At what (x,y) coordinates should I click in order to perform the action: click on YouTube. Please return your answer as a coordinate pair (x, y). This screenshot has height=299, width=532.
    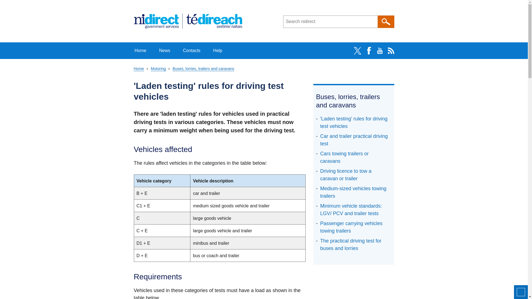
    Looking at the image, I should click on (380, 51).